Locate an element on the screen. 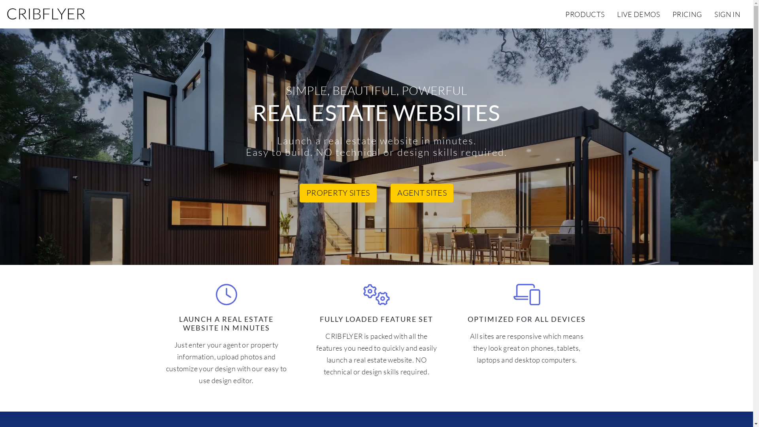 Image resolution: width=759 pixels, height=427 pixels. SIGN IN is located at coordinates (727, 14).